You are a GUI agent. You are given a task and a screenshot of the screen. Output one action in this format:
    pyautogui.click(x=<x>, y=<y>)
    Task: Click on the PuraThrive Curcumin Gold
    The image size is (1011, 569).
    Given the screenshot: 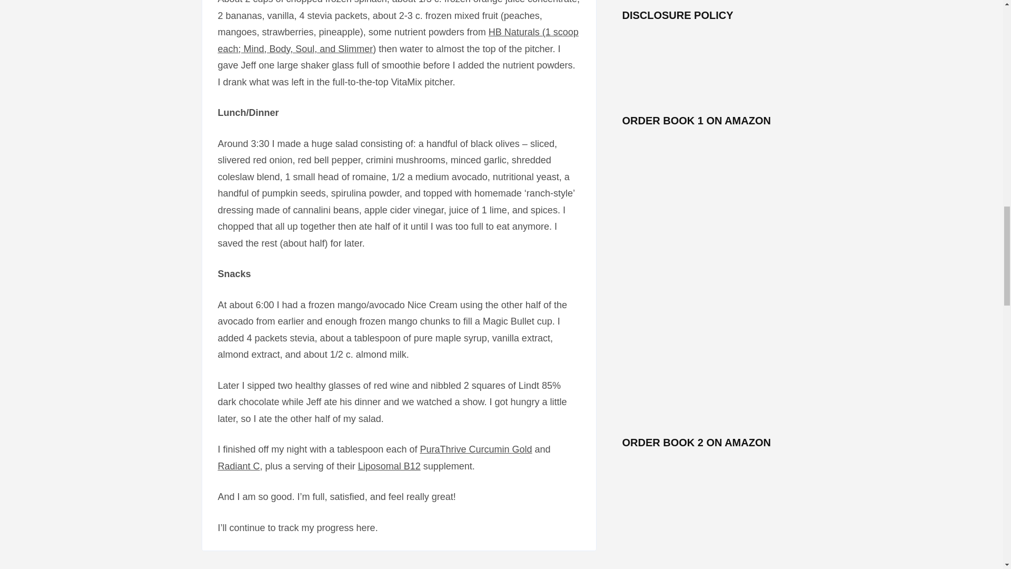 What is the action you would take?
    pyautogui.click(x=475, y=449)
    